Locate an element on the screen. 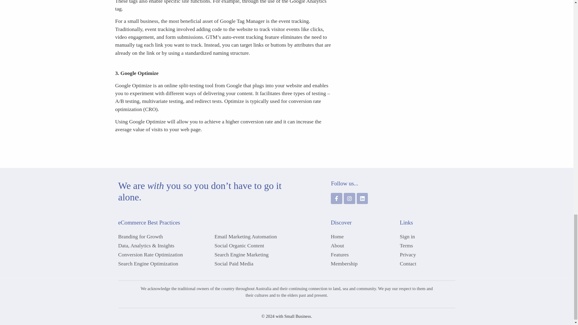 The image size is (578, 325). Branding for Growth is located at coordinates (163, 237).